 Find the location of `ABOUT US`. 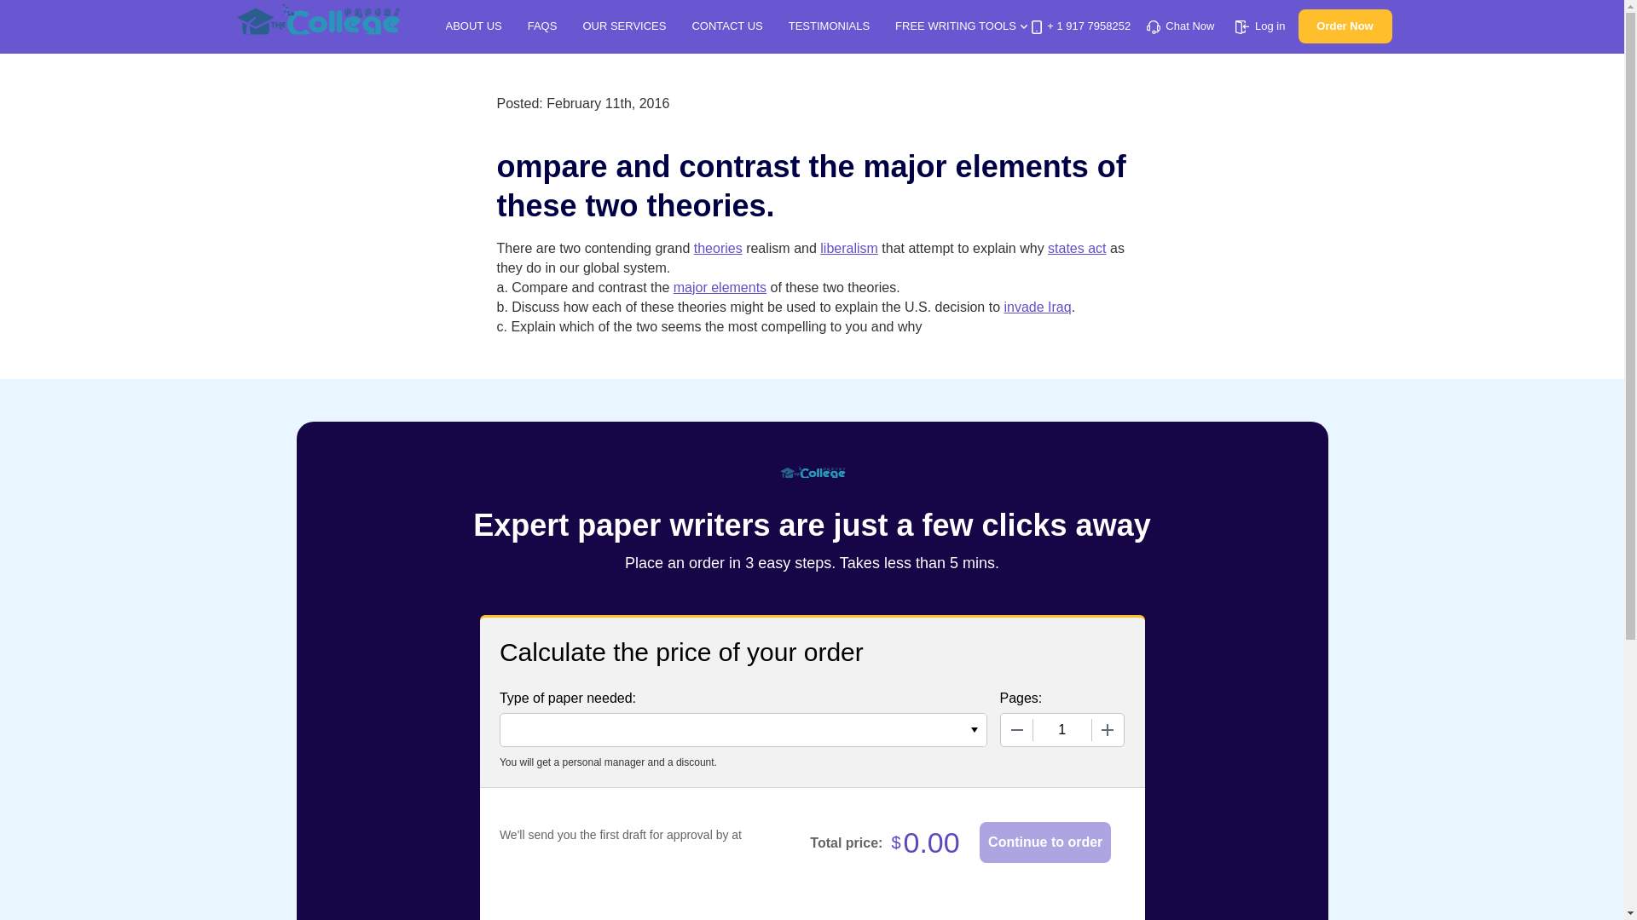

ABOUT US is located at coordinates (472, 26).